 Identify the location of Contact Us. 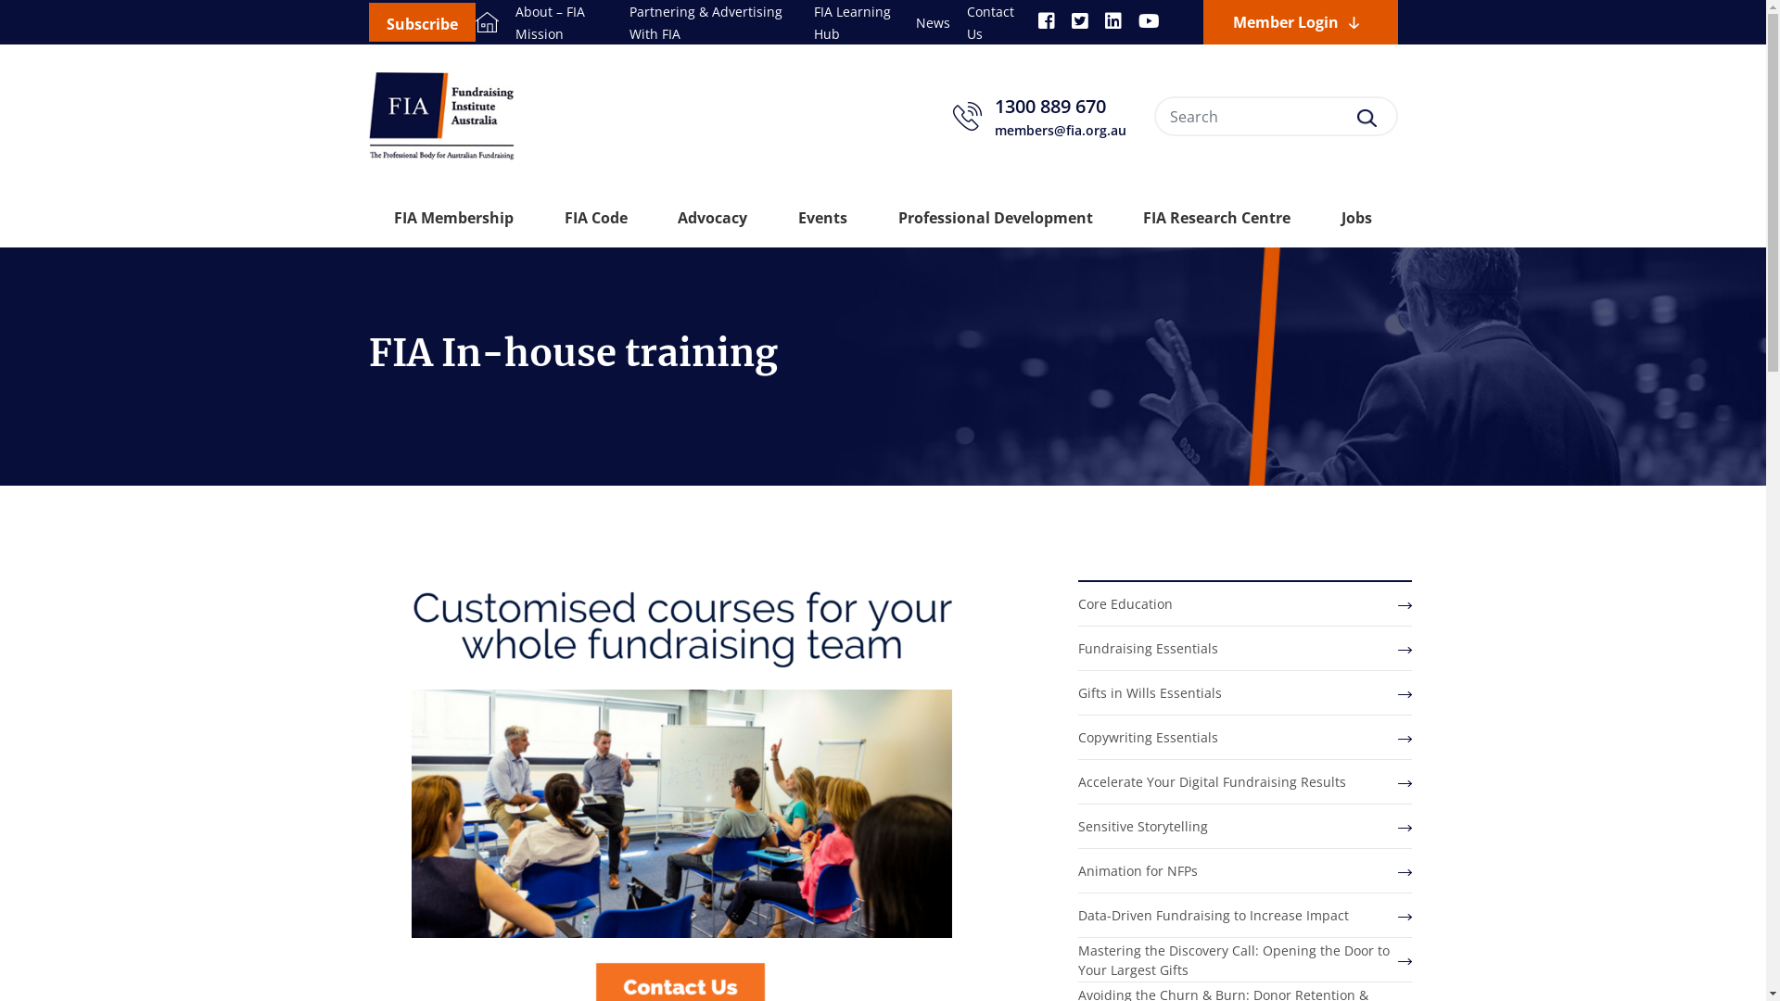
(990, 22).